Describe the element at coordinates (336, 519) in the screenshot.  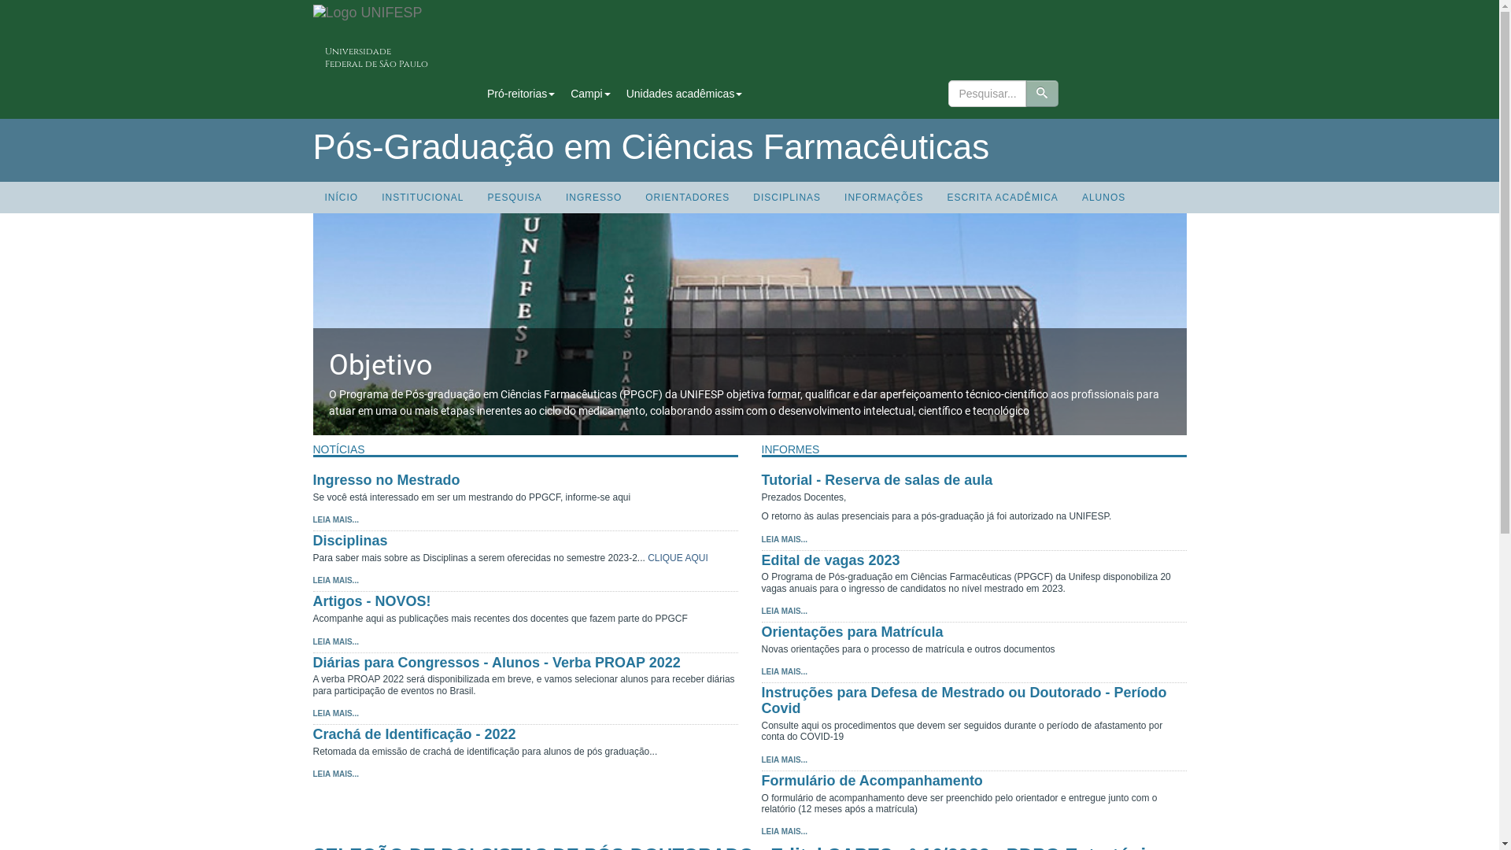
I see `LEIA MAIS...` at that location.